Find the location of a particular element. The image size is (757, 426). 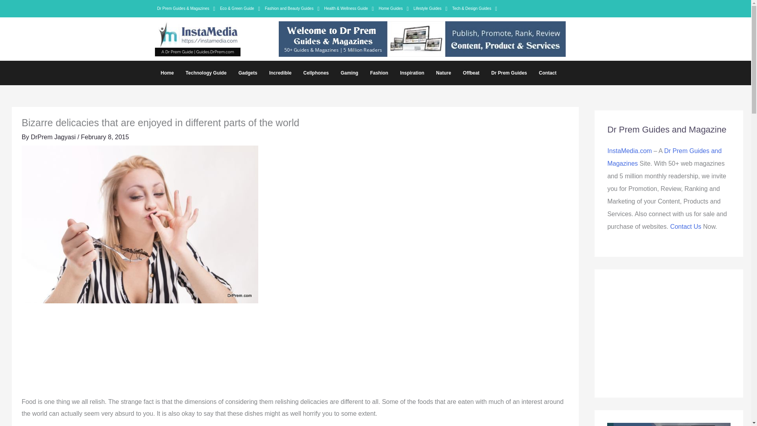

Home Guides is located at coordinates (393, 8).